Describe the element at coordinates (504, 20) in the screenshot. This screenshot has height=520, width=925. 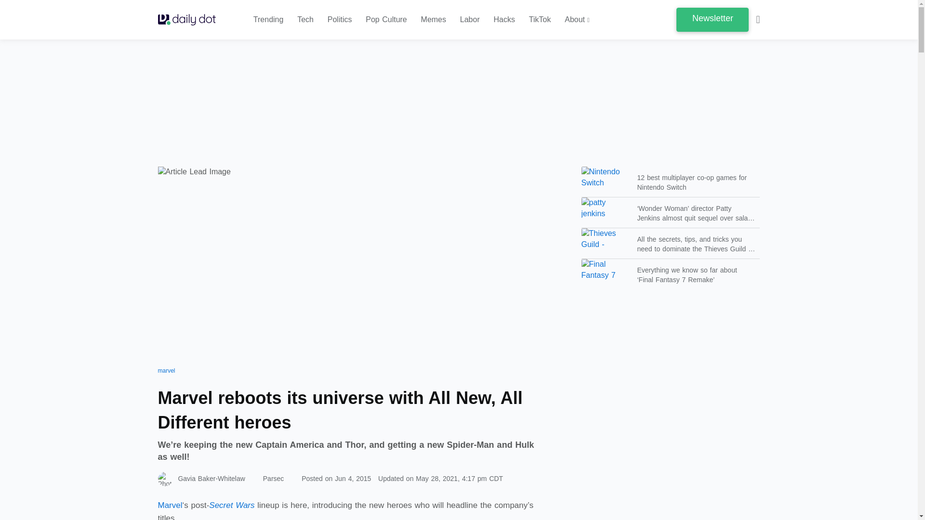
I see `Hacks` at that location.